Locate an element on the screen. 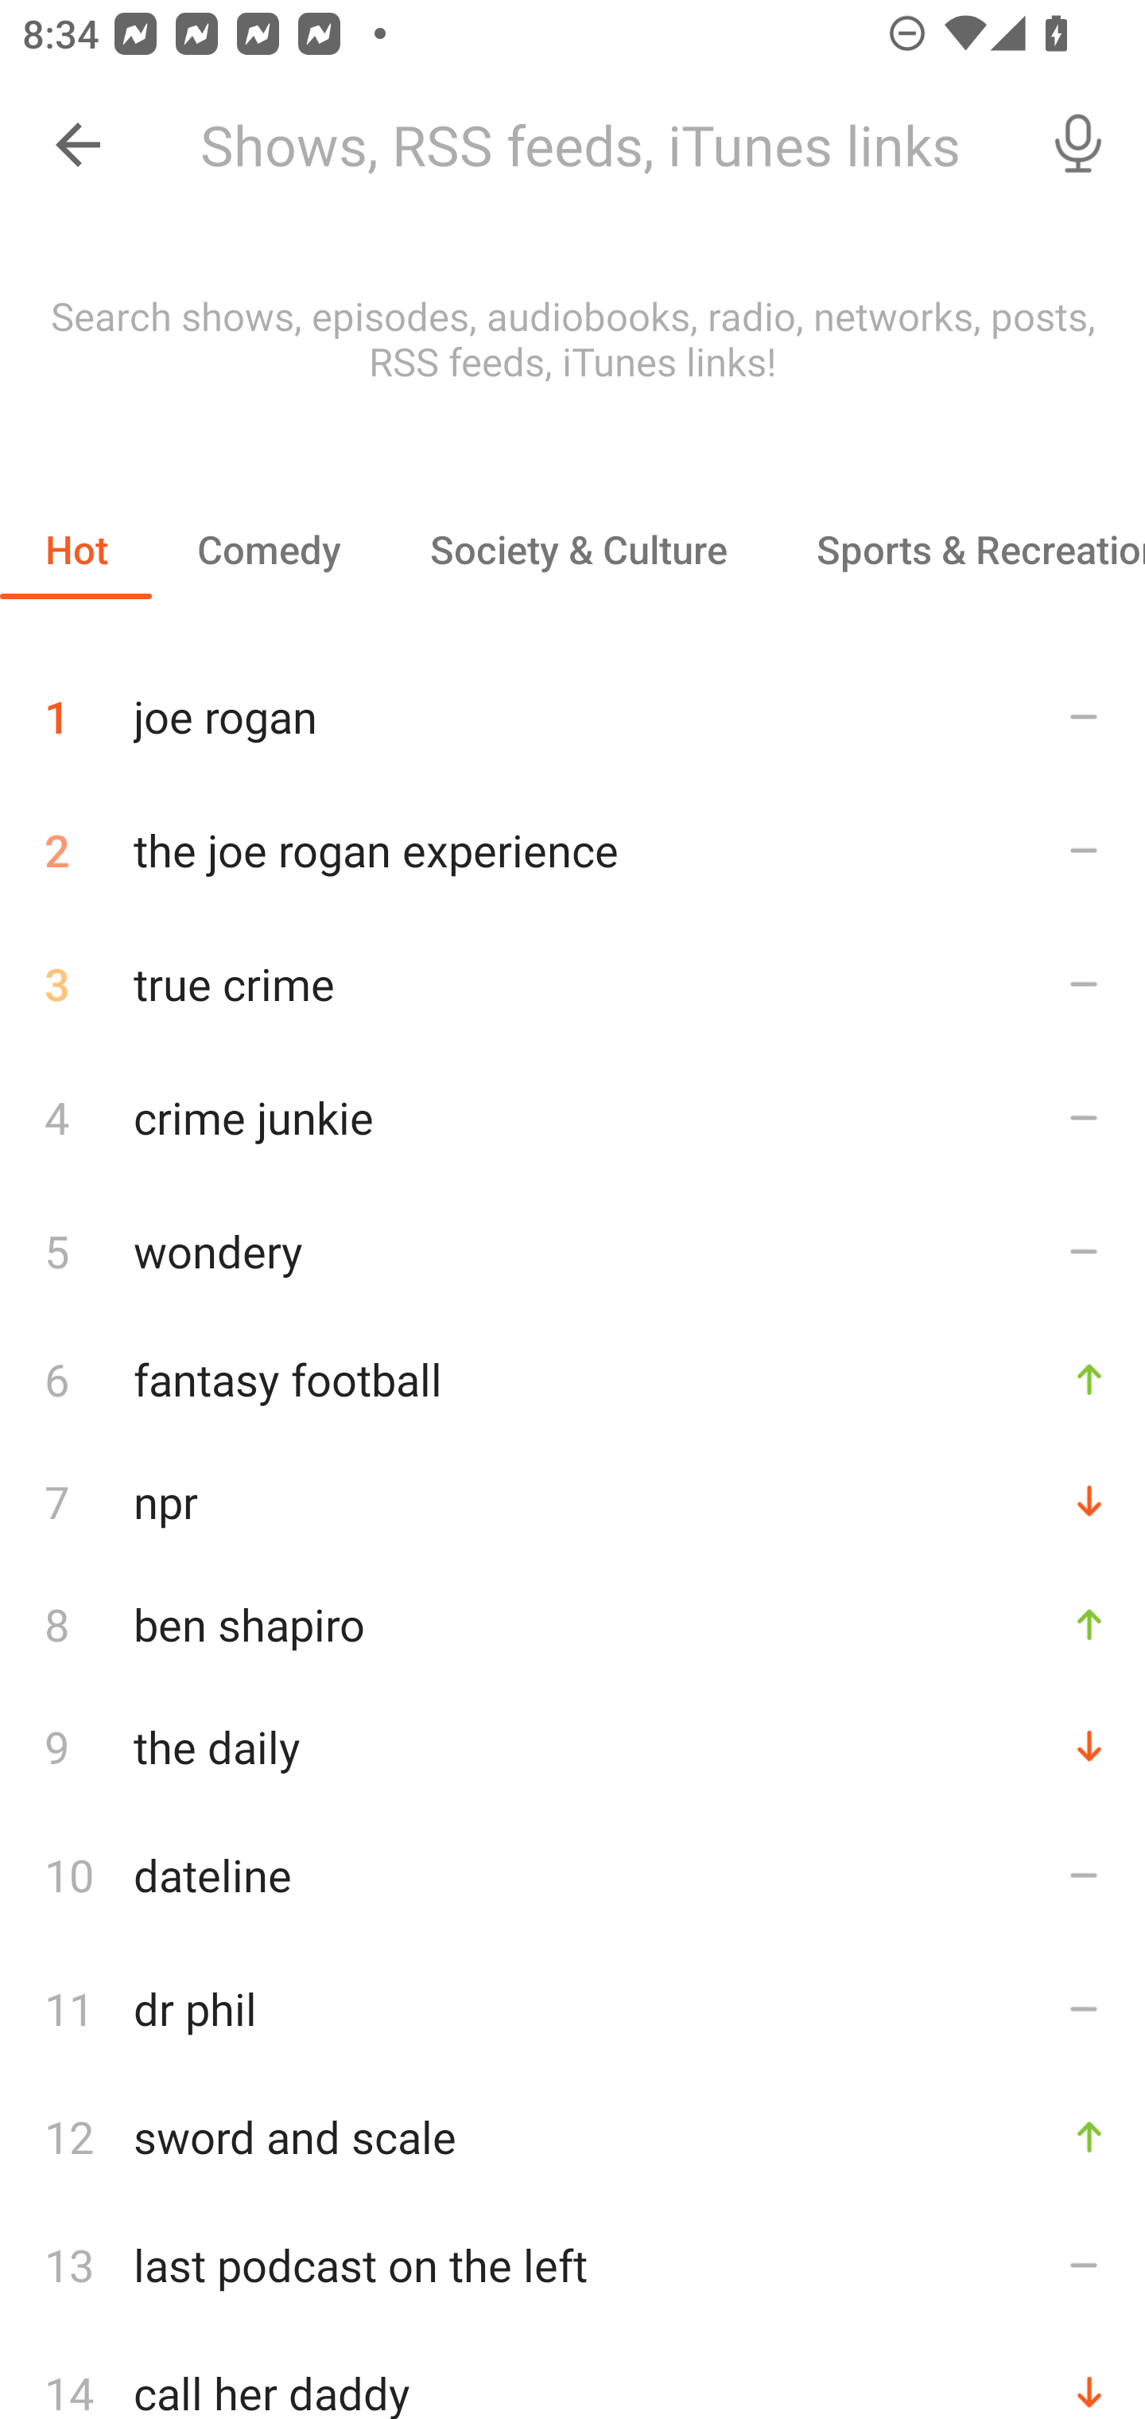  1 joe rogan is located at coordinates (572, 705).